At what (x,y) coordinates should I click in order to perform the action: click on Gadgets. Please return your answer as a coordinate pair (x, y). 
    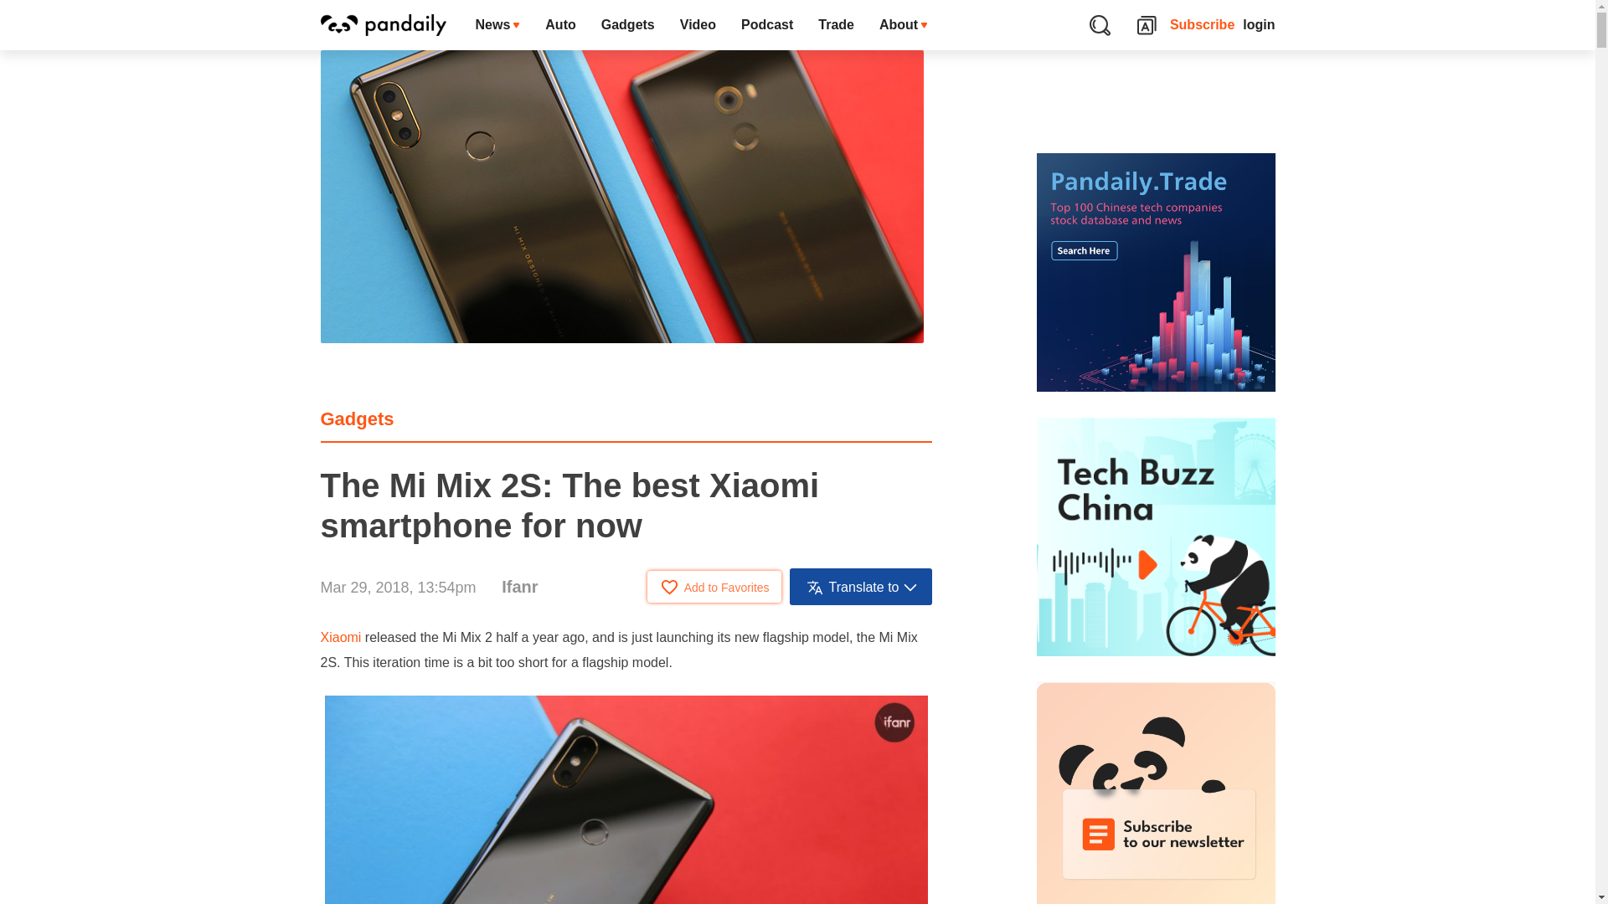
    Looking at the image, I should click on (627, 25).